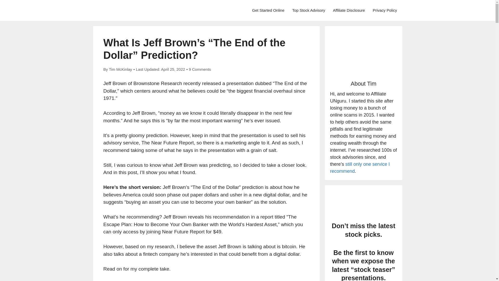 This screenshot has height=281, width=499. I want to click on Get Started Online, so click(268, 10).